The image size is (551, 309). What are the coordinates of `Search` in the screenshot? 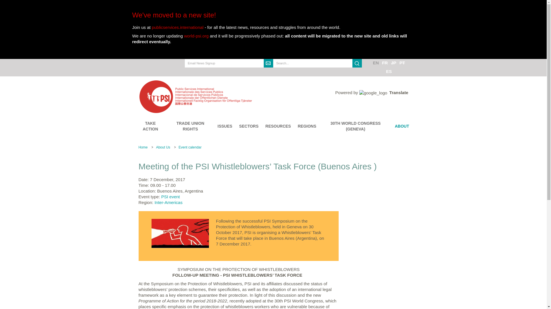 It's located at (278, 72).